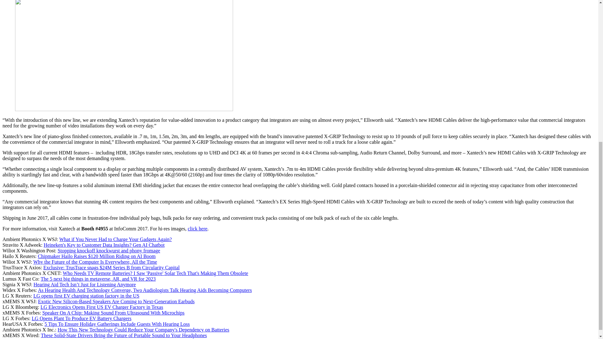 The height and width of the screenshot is (339, 603). What do you see at coordinates (82, 318) in the screenshot?
I see `LG Opens Plant To Produce EV Battery Chargers` at bounding box center [82, 318].